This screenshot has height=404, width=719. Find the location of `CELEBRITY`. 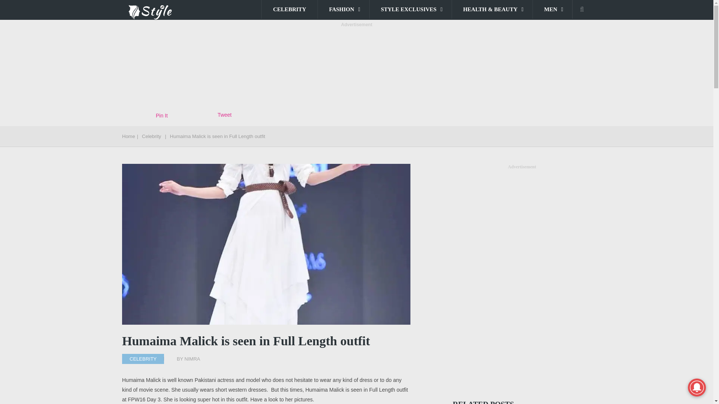

CELEBRITY is located at coordinates (289, 9).